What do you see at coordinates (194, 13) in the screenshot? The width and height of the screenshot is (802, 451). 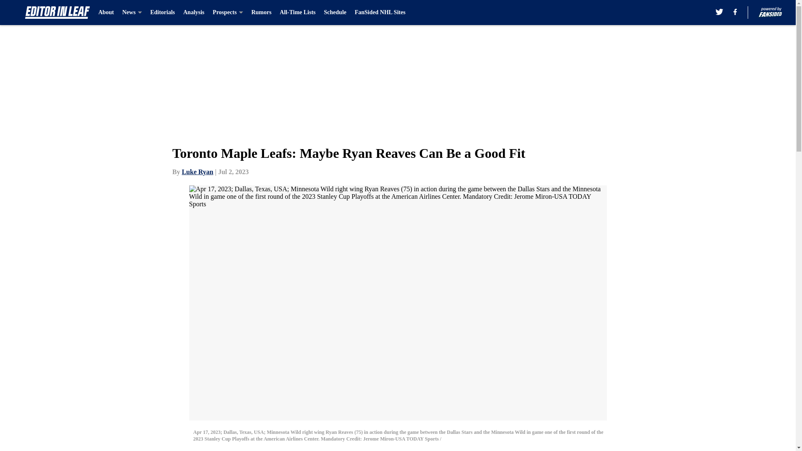 I see `Analysis` at bounding box center [194, 13].